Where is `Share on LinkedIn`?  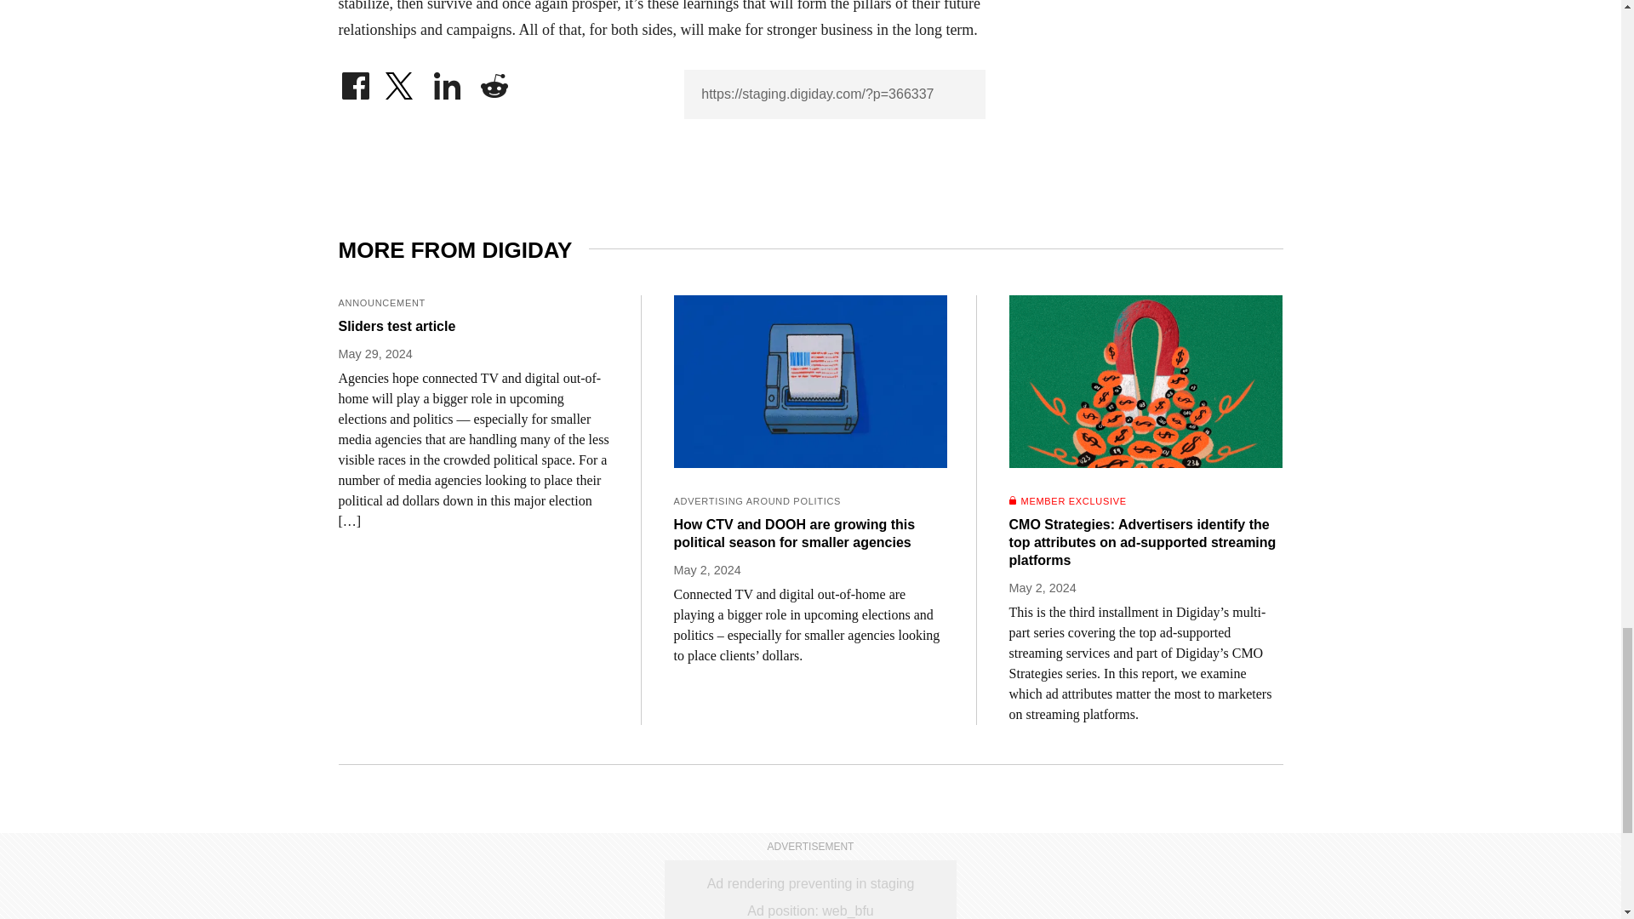
Share on LinkedIn is located at coordinates (448, 82).